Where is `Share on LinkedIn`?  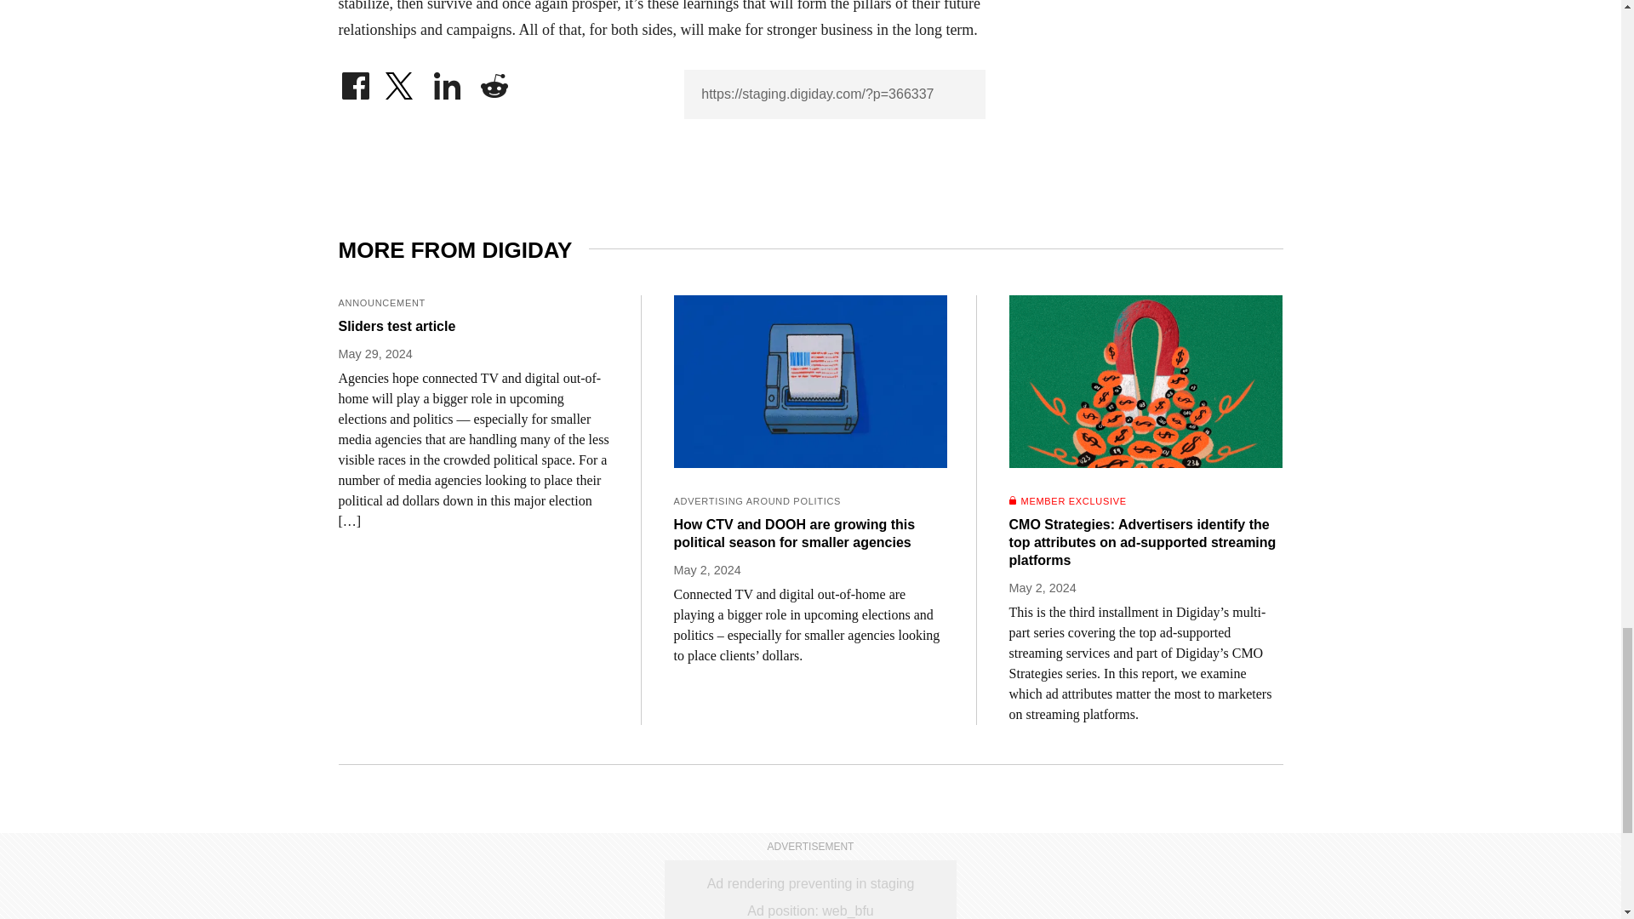
Share on LinkedIn is located at coordinates (448, 82).